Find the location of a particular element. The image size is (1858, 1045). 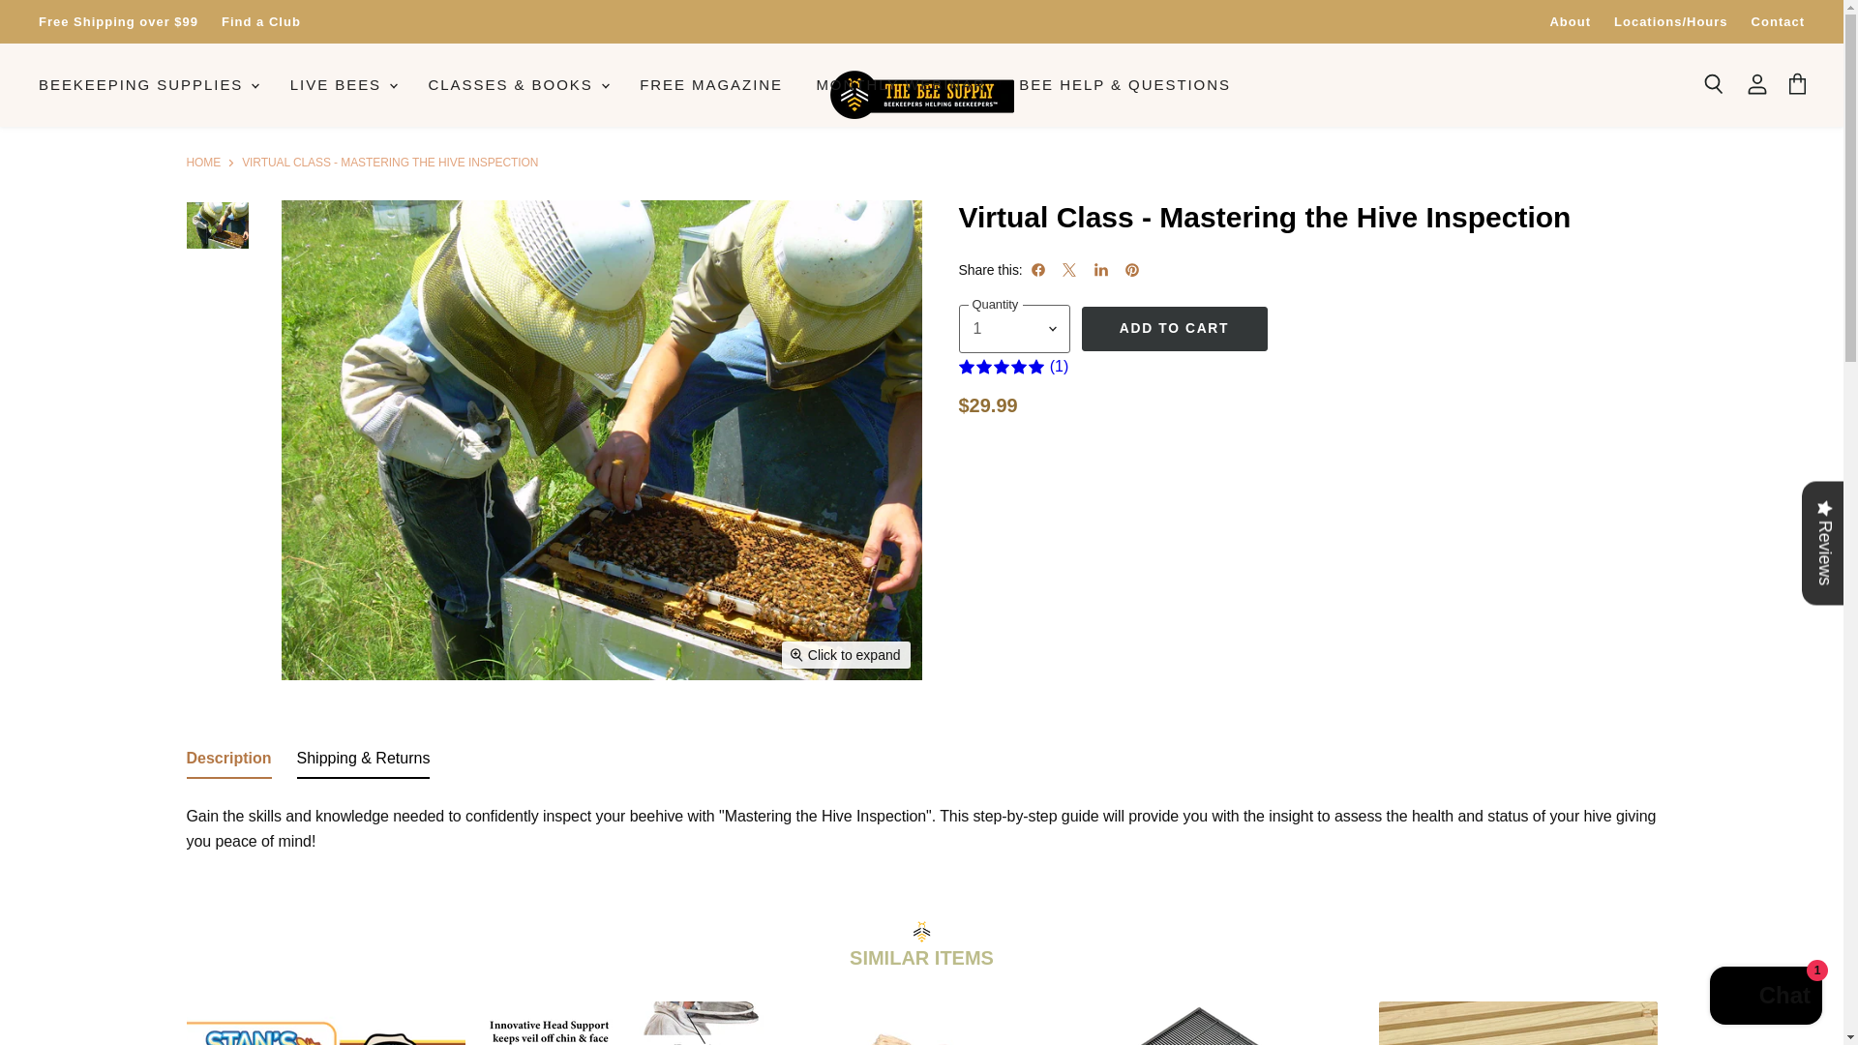

Contact is located at coordinates (1778, 21).